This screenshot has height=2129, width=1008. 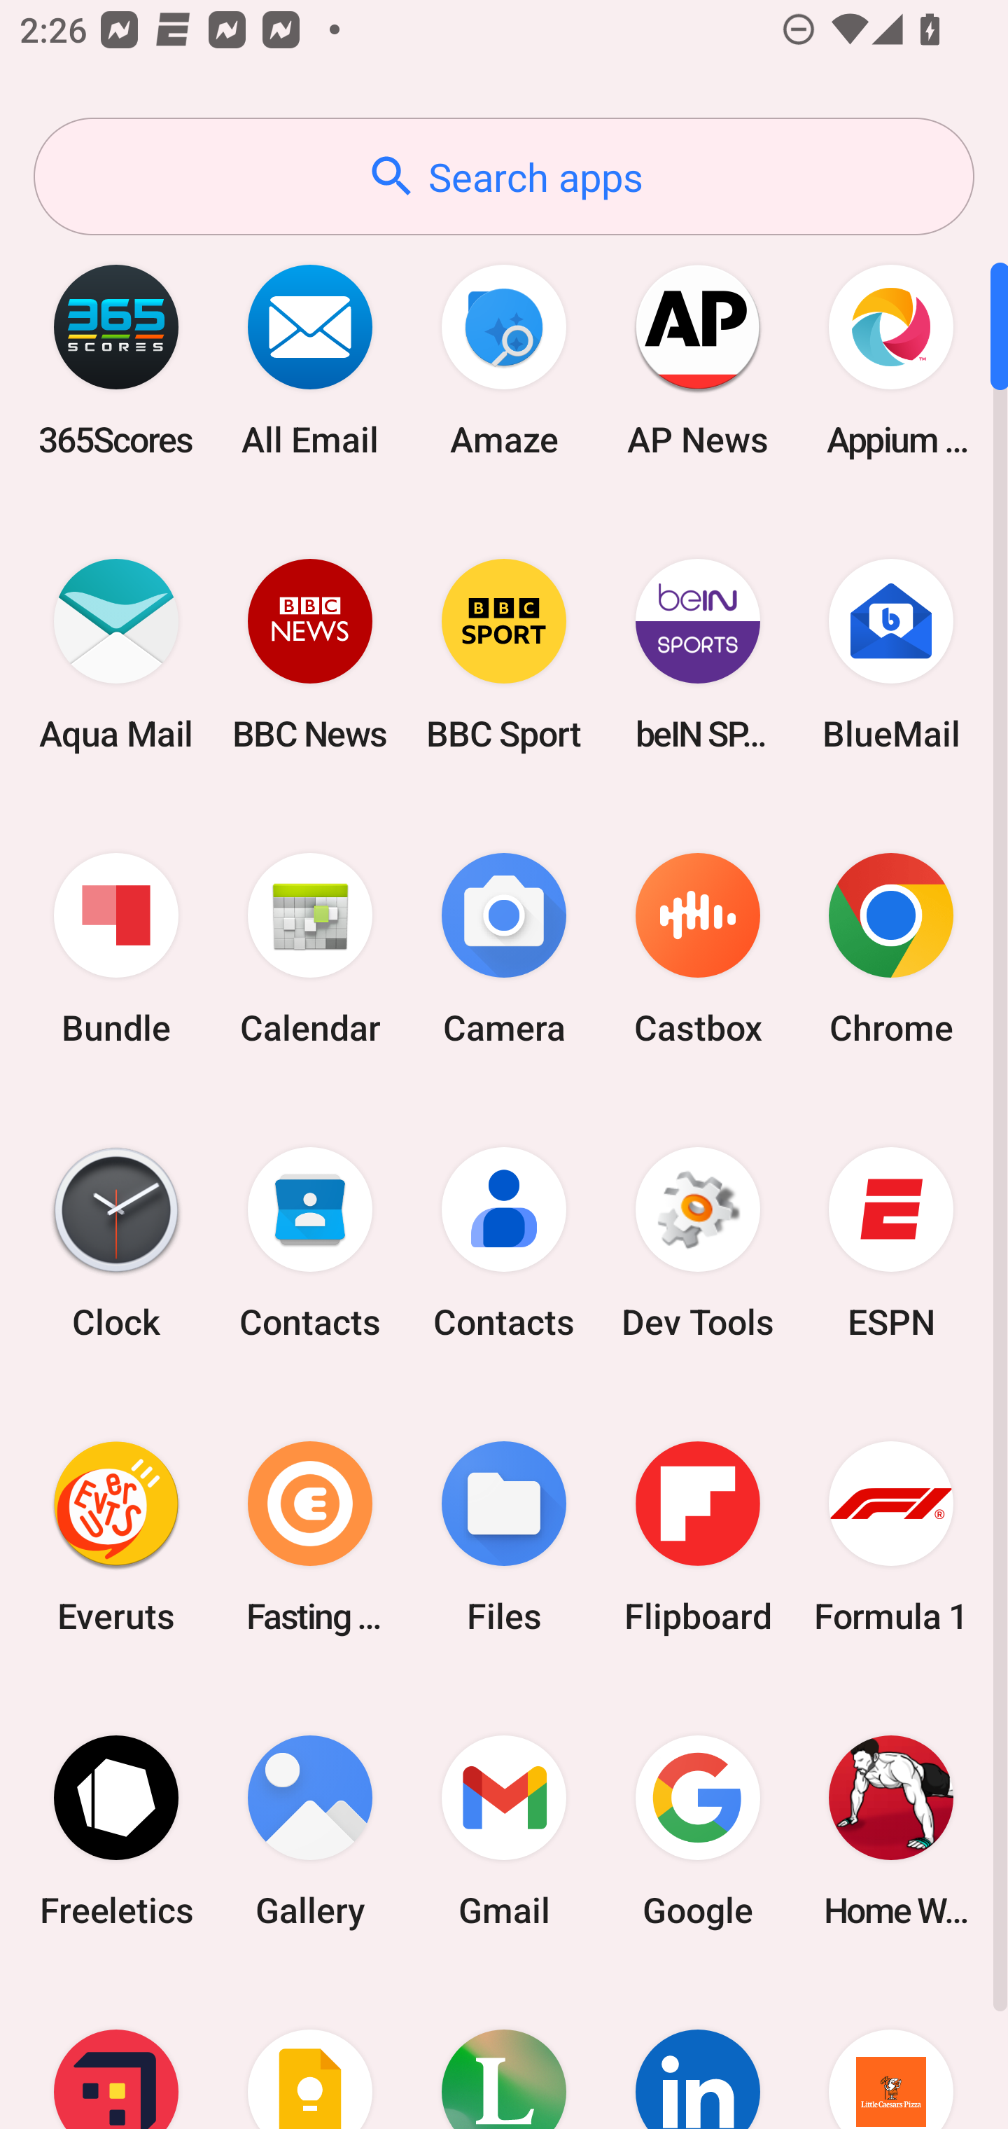 What do you see at coordinates (697, 1243) in the screenshot?
I see `Dev Tools` at bounding box center [697, 1243].